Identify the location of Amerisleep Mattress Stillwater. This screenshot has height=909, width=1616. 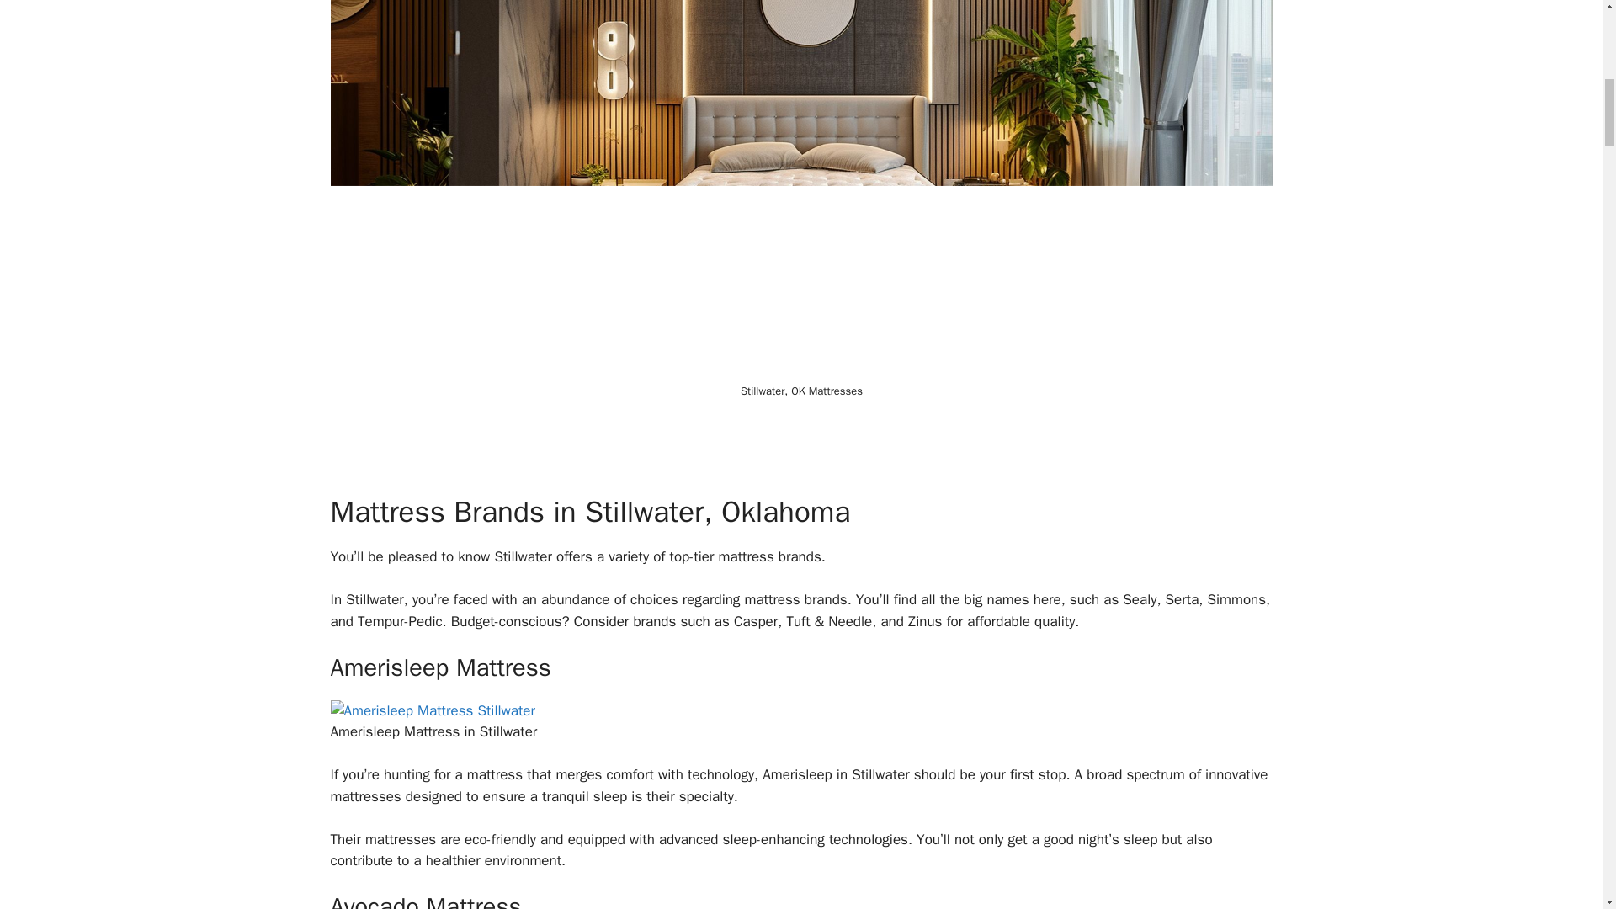
(432, 710).